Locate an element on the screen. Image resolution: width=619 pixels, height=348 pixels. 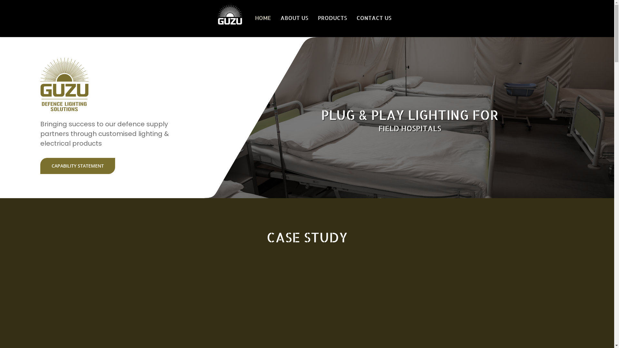
ABOUT US is located at coordinates (294, 18).